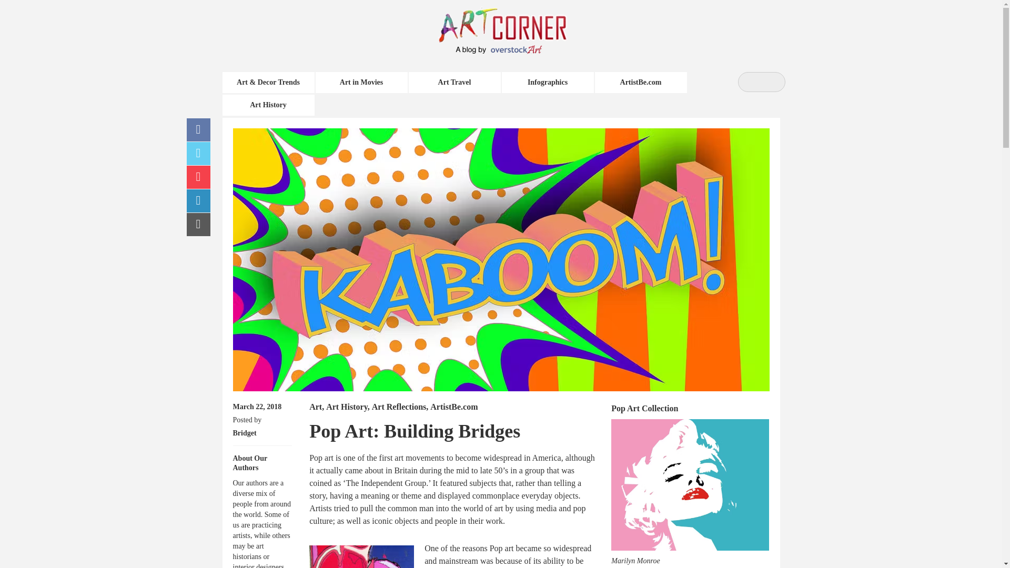  I want to click on Art Travel, so click(453, 83).